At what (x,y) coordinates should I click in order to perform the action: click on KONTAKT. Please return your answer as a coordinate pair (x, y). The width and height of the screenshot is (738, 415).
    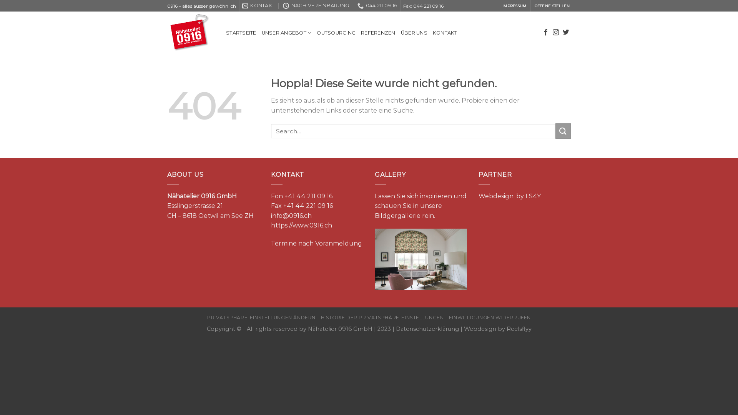
    Looking at the image, I should click on (445, 33).